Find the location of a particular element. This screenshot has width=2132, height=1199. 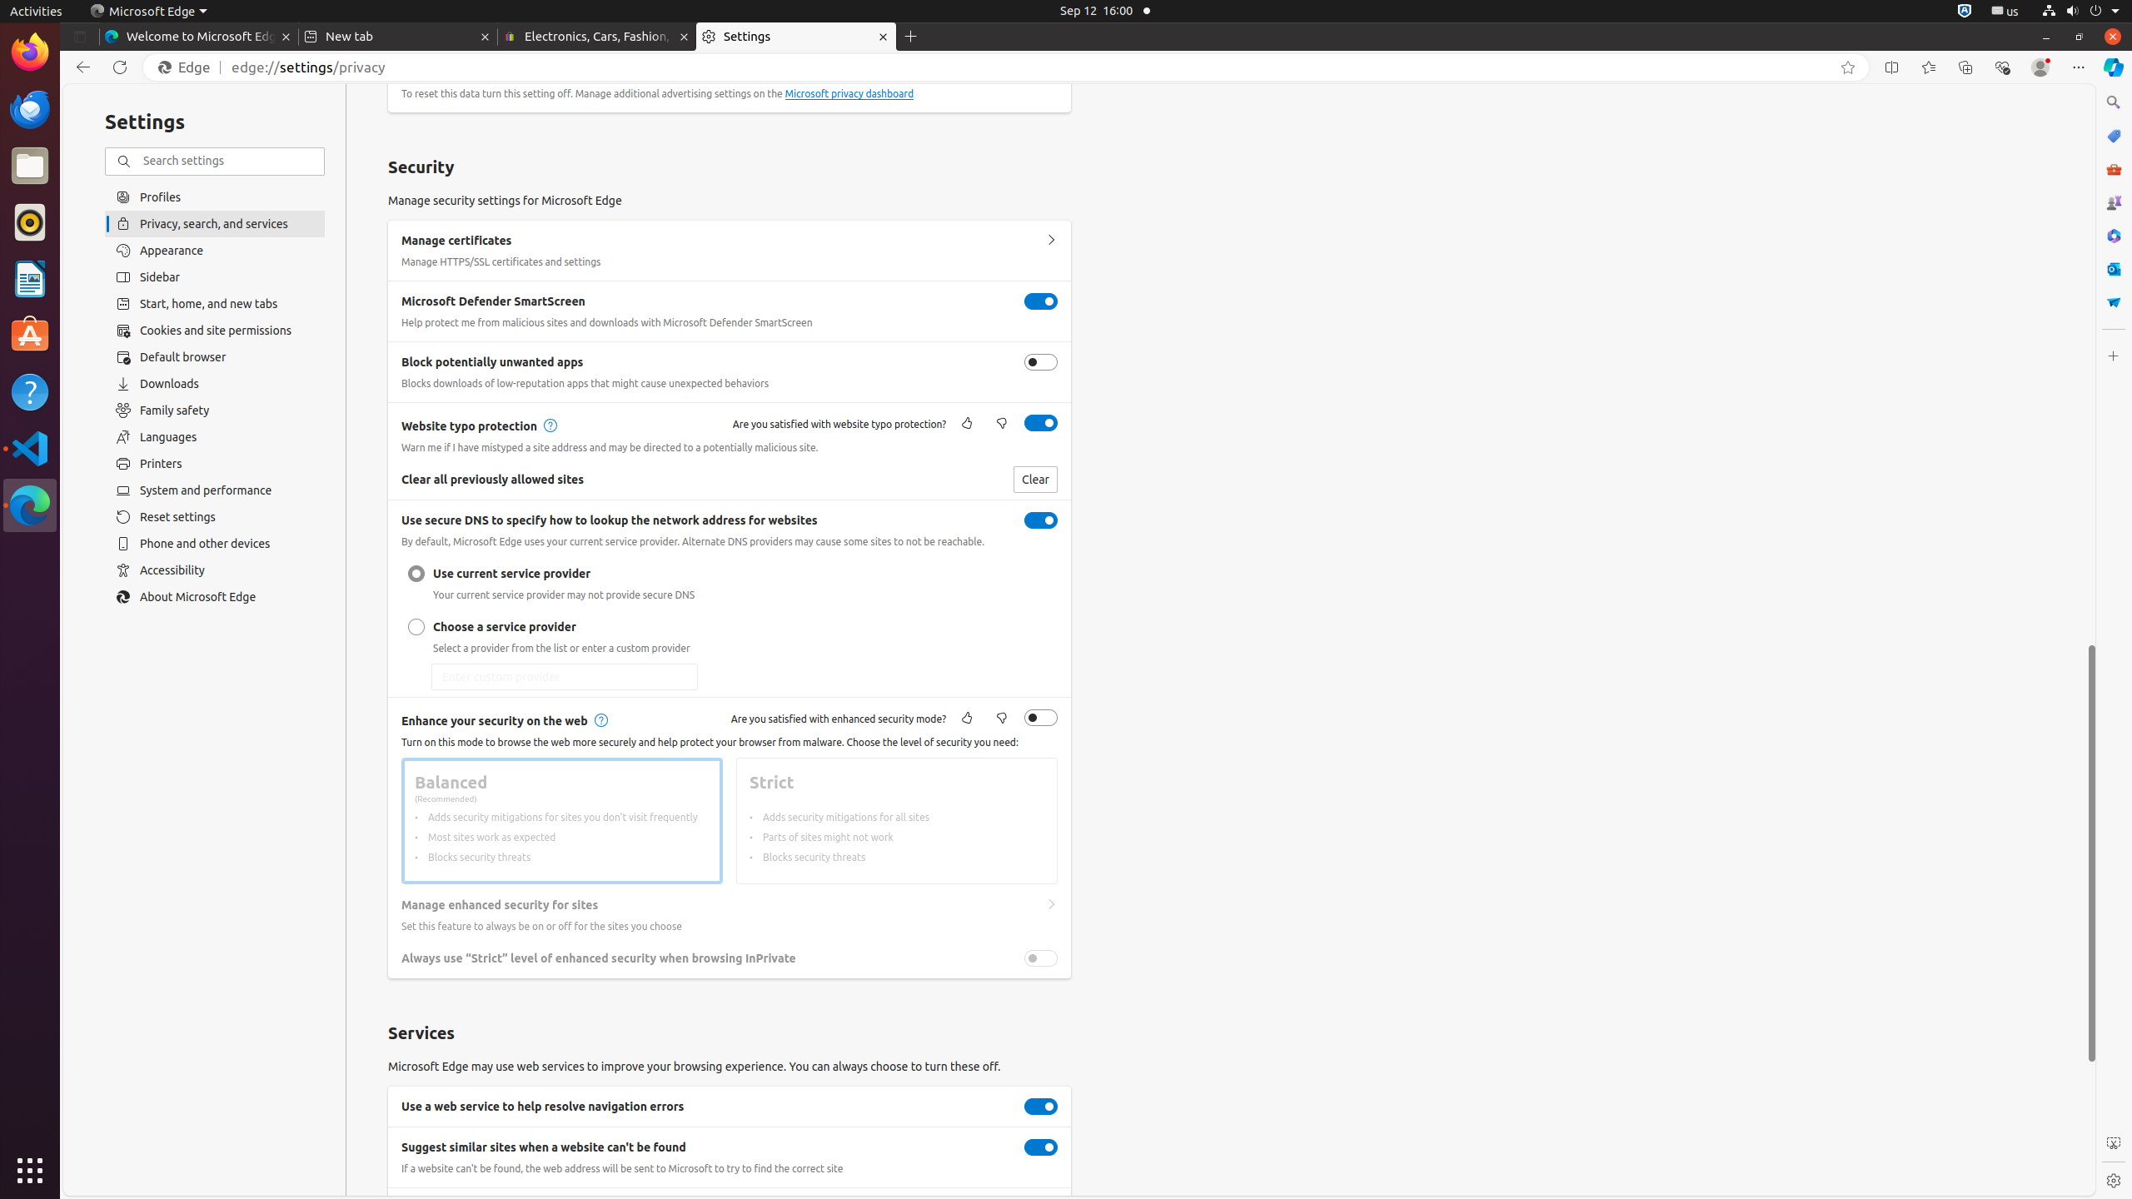

Back is located at coordinates (80, 67).